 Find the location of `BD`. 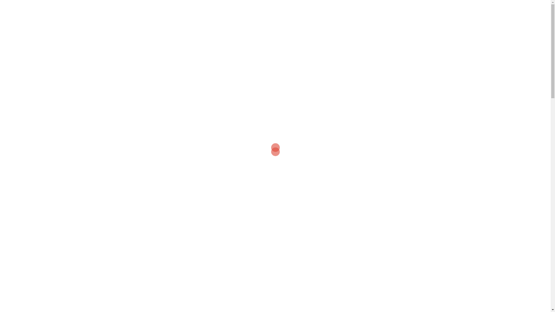

BD is located at coordinates (370, 288).